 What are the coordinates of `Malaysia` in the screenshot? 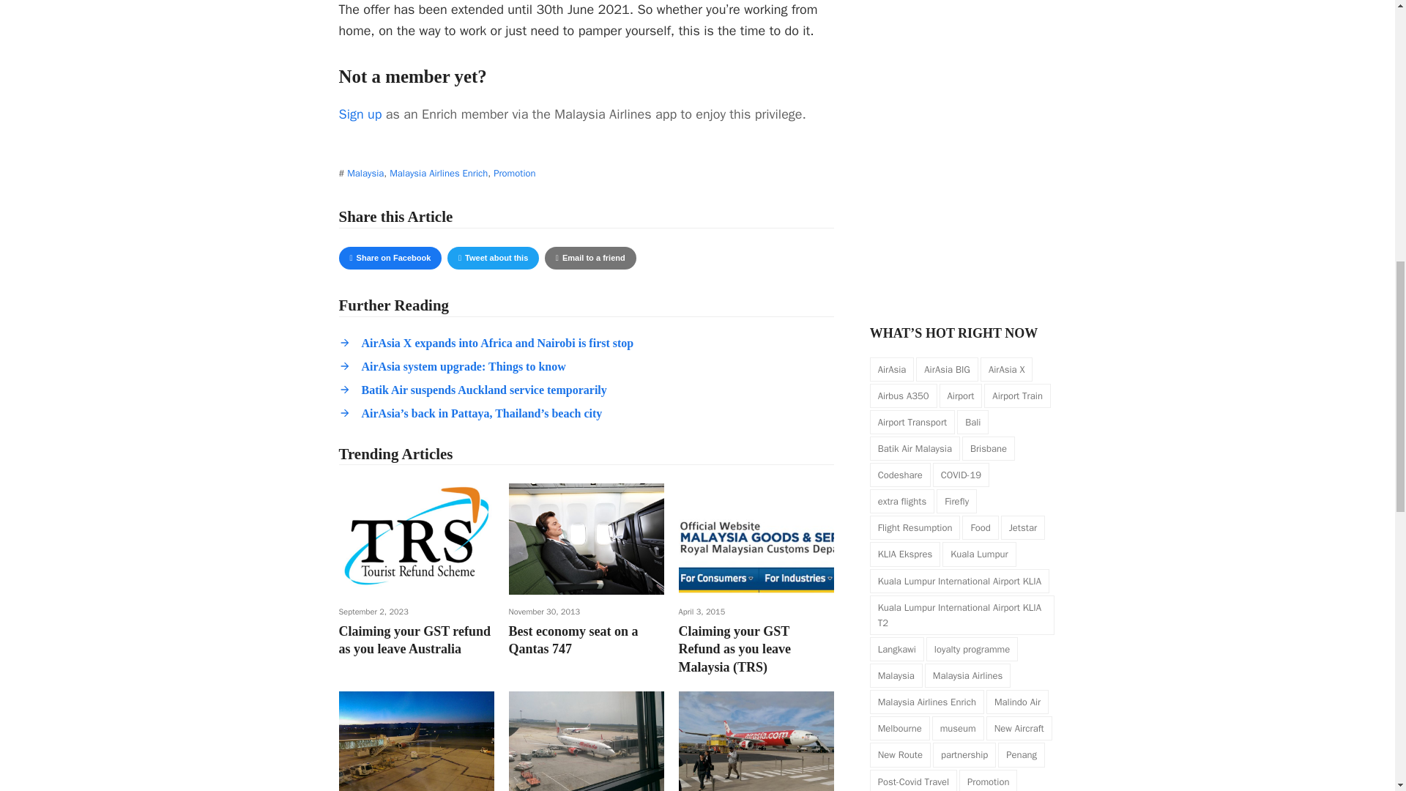 It's located at (590, 258).